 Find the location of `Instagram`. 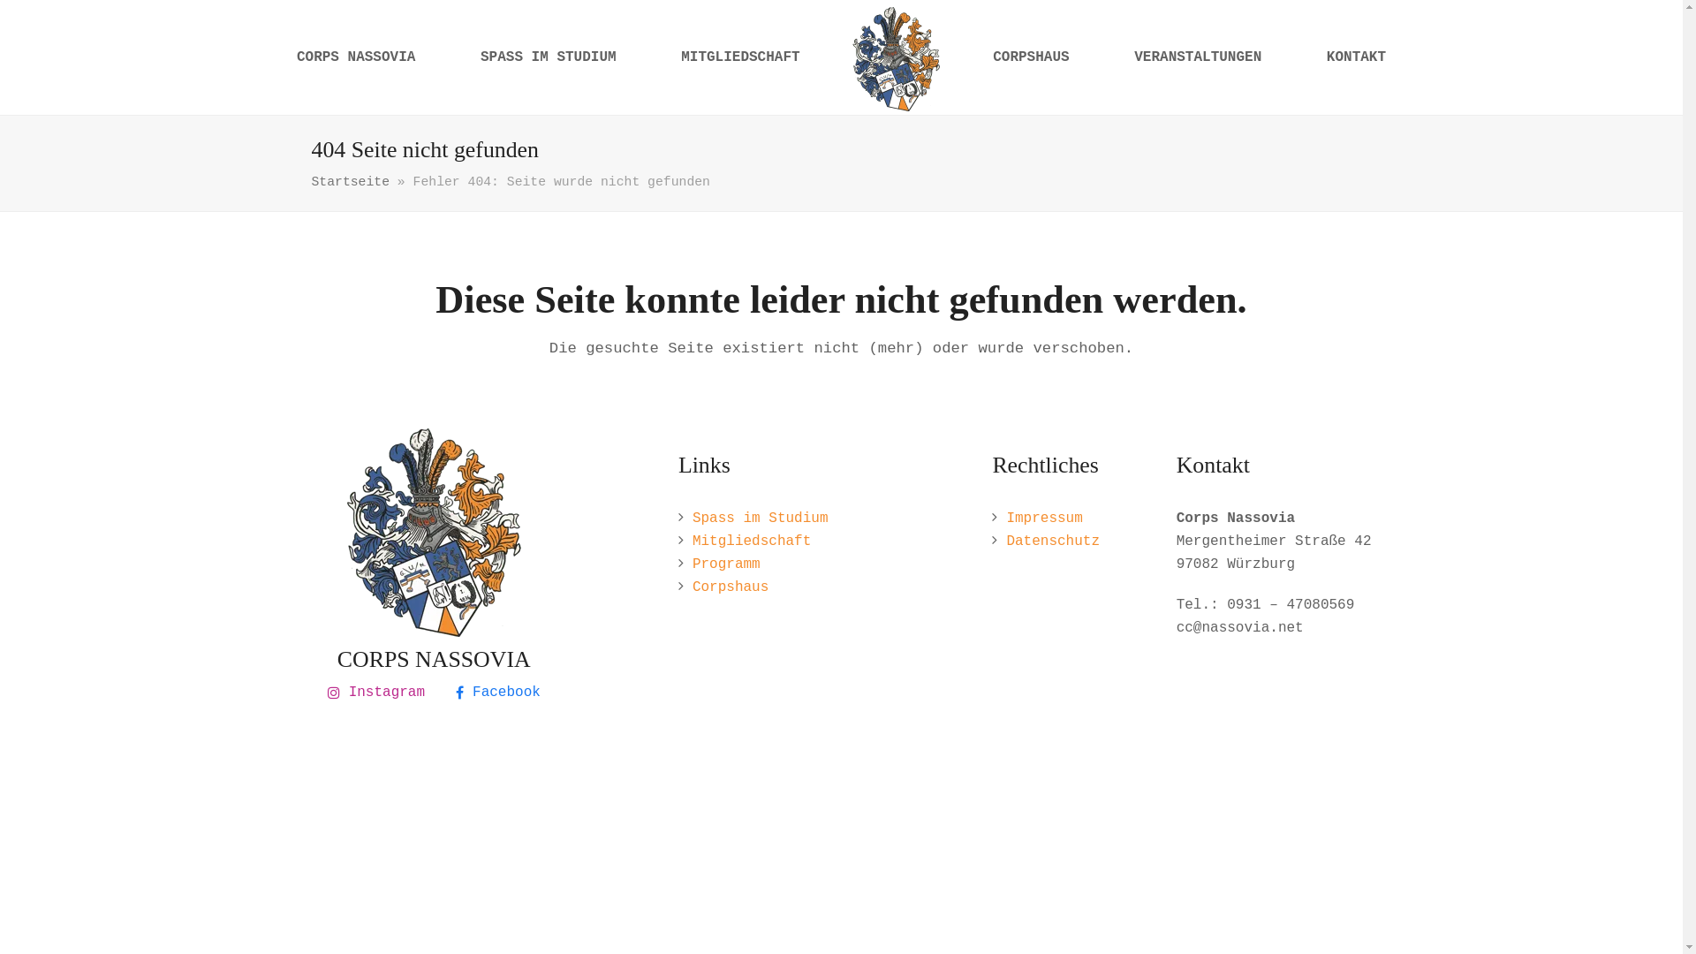

Instagram is located at coordinates (376, 693).